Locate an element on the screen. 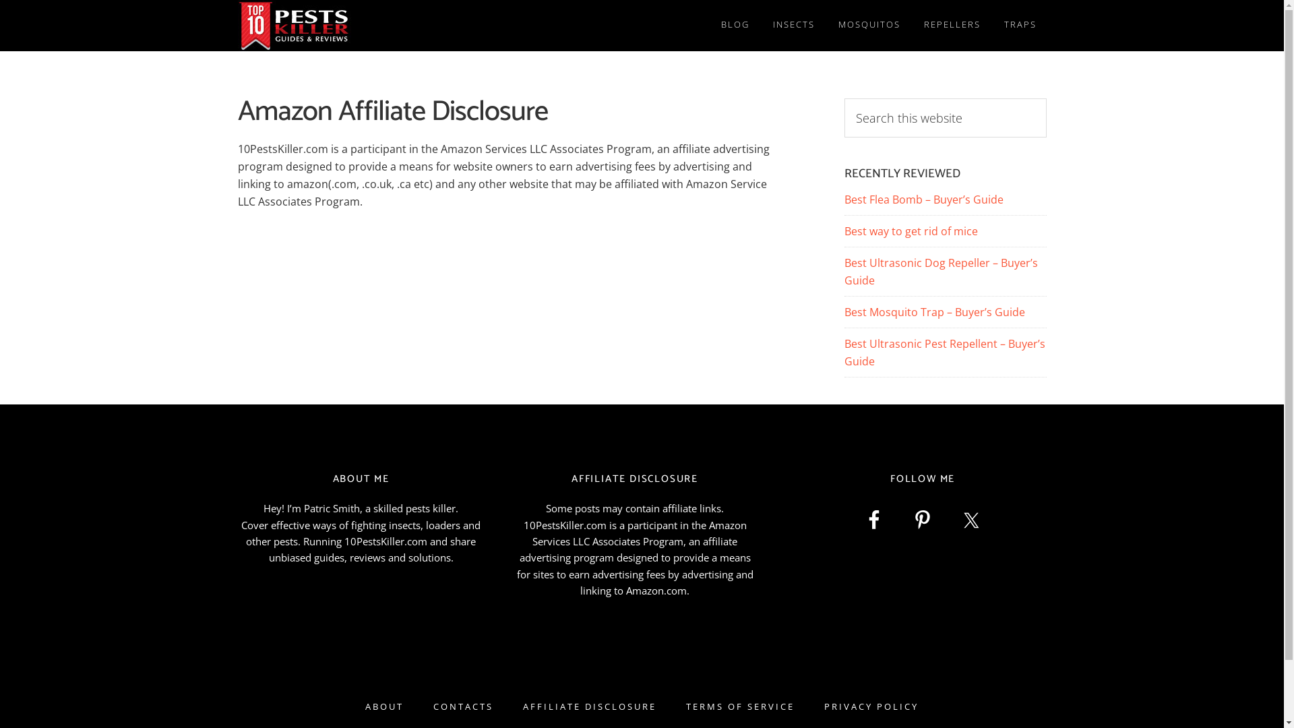  ABOUT is located at coordinates (384, 706).